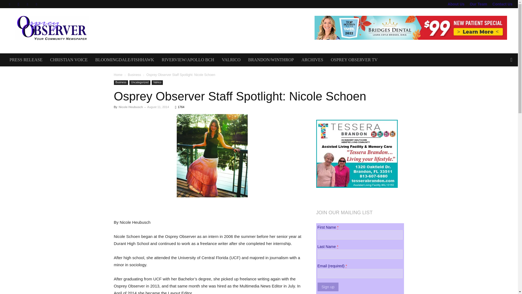 This screenshot has width=522, height=294. What do you see at coordinates (328, 287) in the screenshot?
I see `Sign up` at bounding box center [328, 287].